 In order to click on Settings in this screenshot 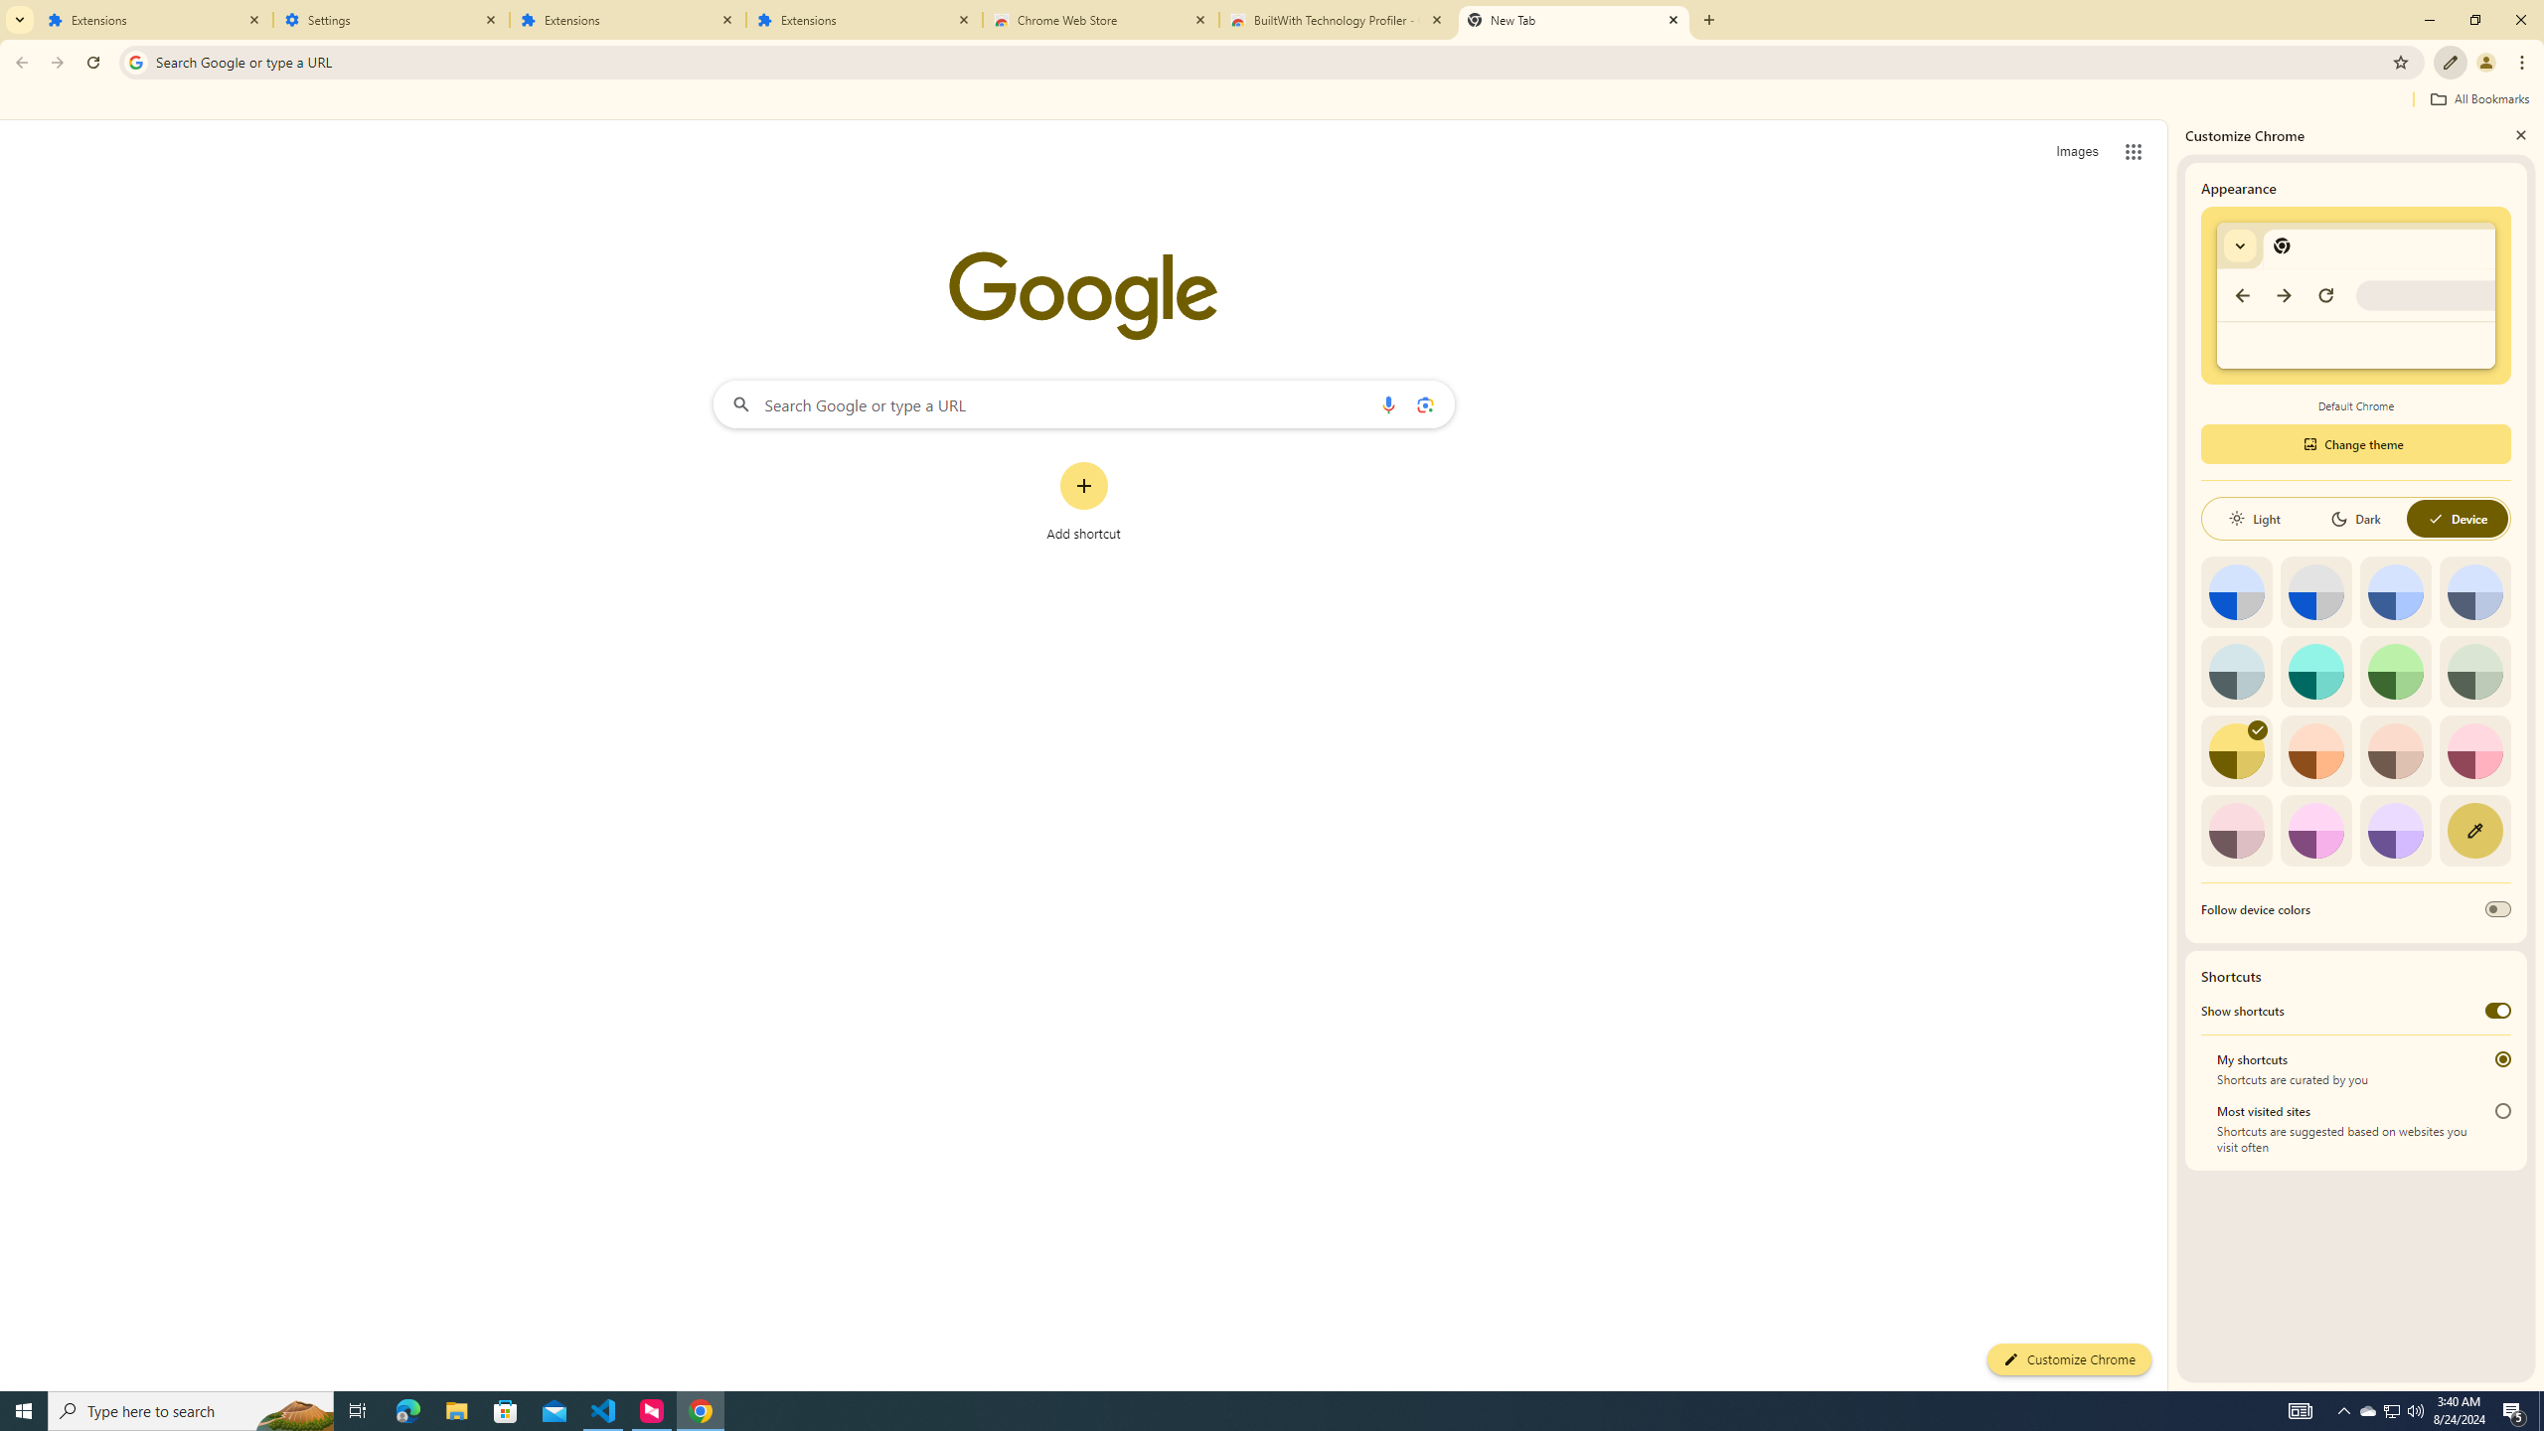, I will do `click(392, 20)`.